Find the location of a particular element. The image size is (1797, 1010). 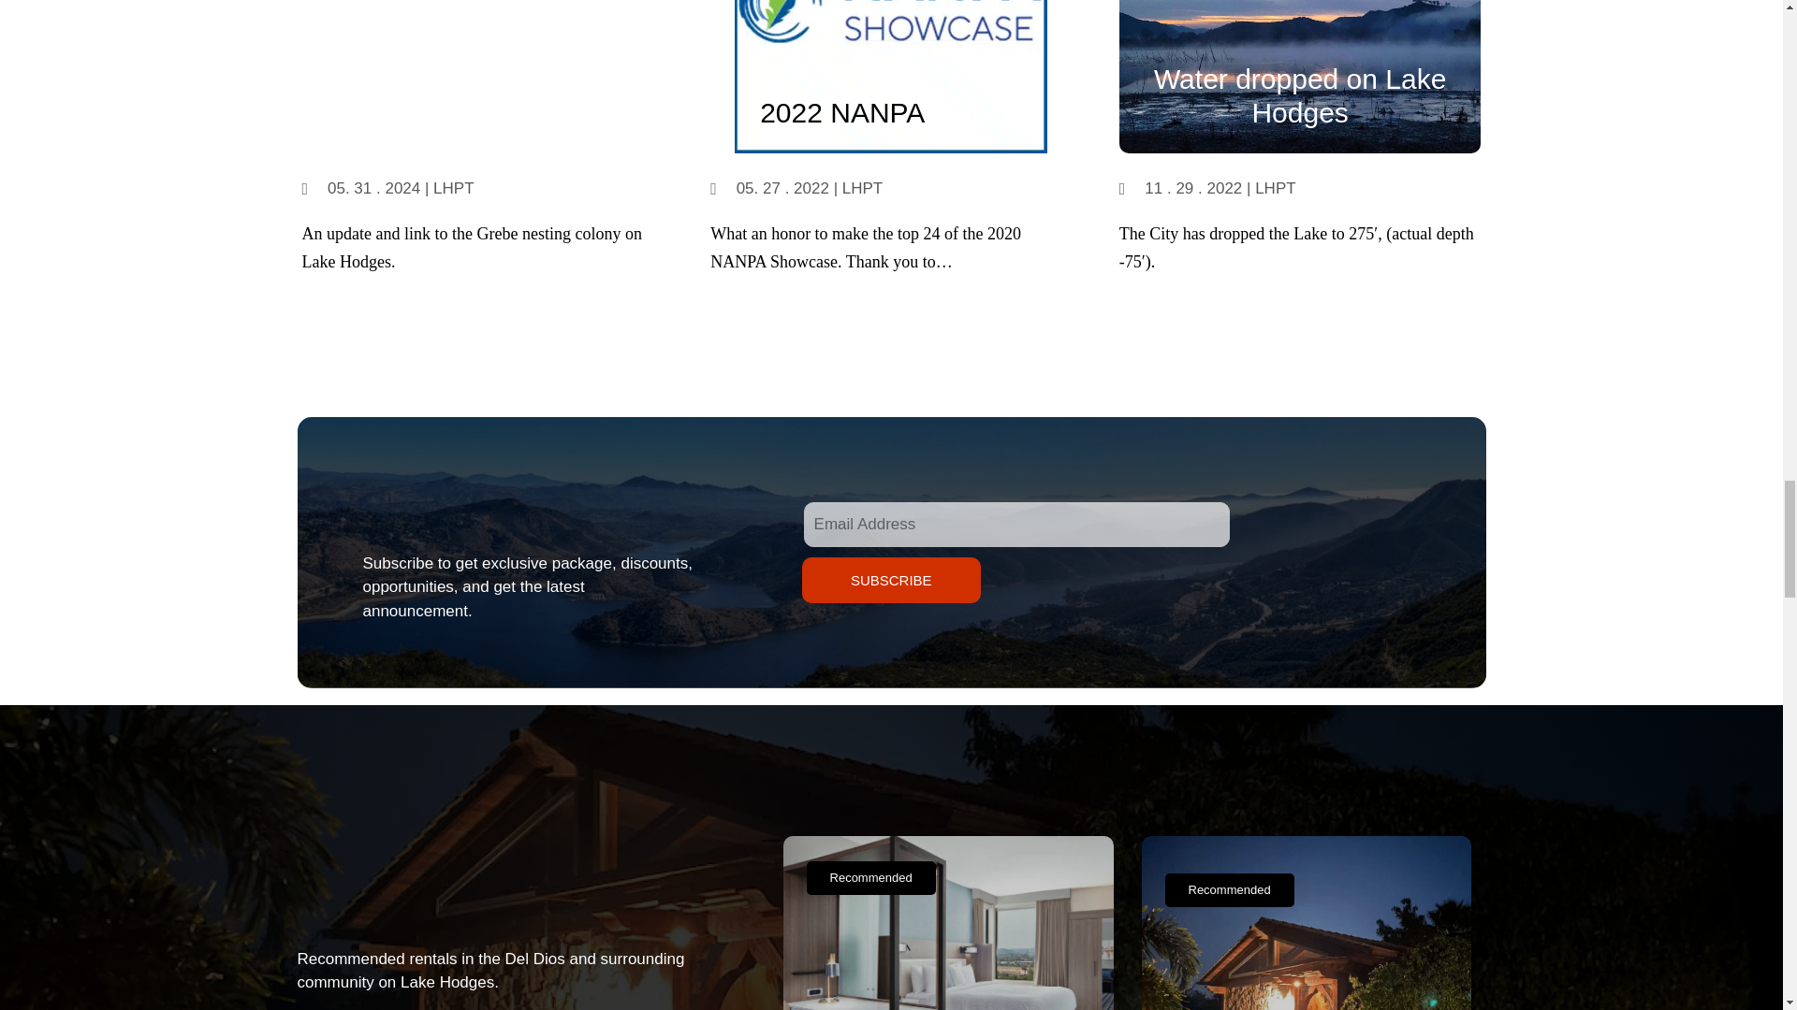

Recommended is located at coordinates (1229, 890).